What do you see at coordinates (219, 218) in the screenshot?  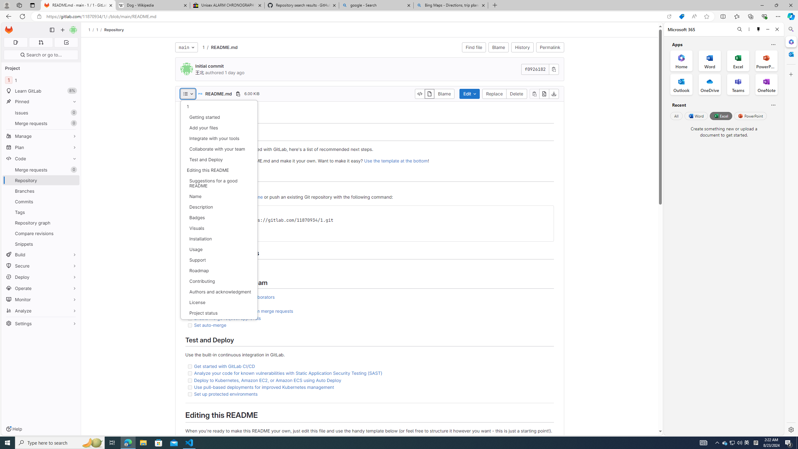 I see `Badges` at bounding box center [219, 218].